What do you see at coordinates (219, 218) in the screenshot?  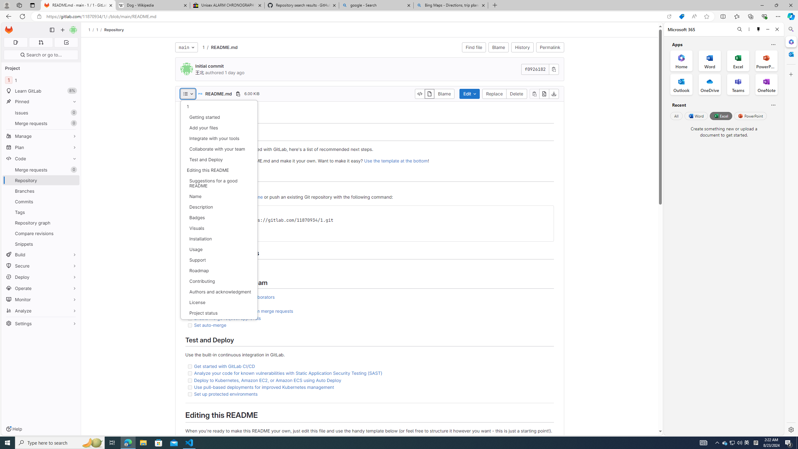 I see `Badges` at bounding box center [219, 218].